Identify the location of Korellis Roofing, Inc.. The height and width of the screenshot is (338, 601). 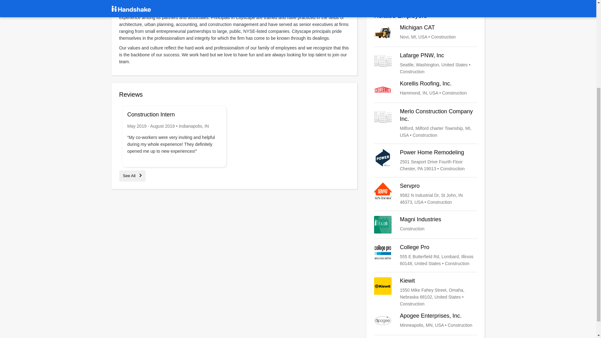
(425, 123).